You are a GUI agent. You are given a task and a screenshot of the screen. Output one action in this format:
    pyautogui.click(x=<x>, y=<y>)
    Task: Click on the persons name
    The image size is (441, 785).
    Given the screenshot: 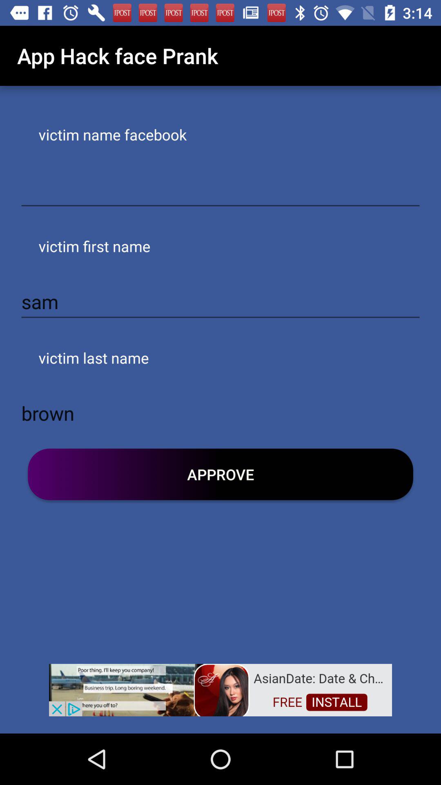 What is the action you would take?
    pyautogui.click(x=220, y=191)
    